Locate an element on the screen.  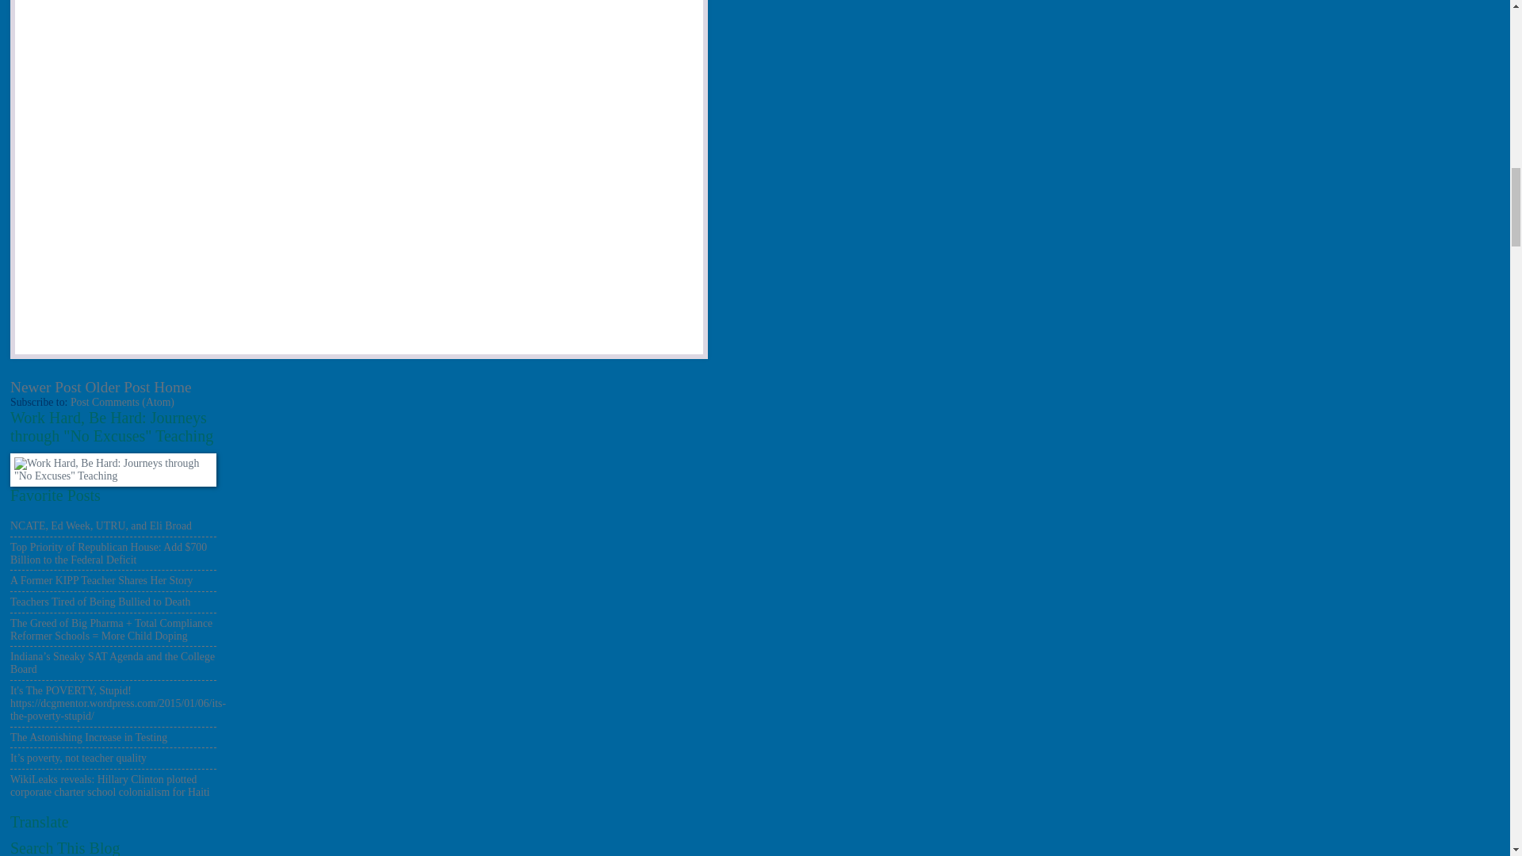
The Astonishing Increase in Testing is located at coordinates (89, 737).